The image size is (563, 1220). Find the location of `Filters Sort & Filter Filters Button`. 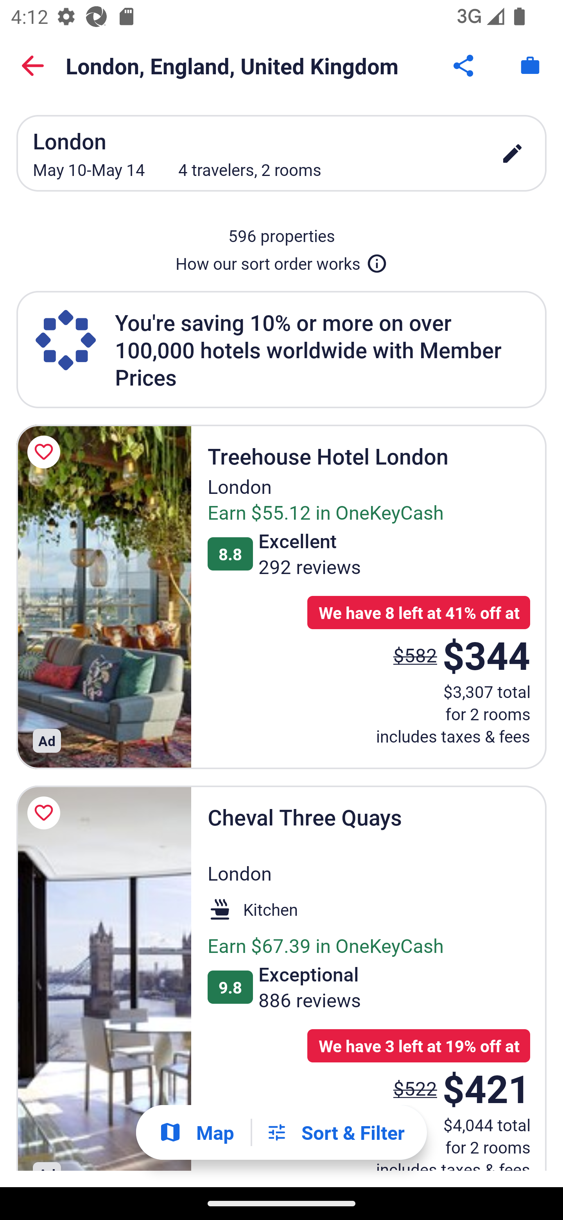

Filters Sort & Filter Filters Button is located at coordinates (335, 1132).